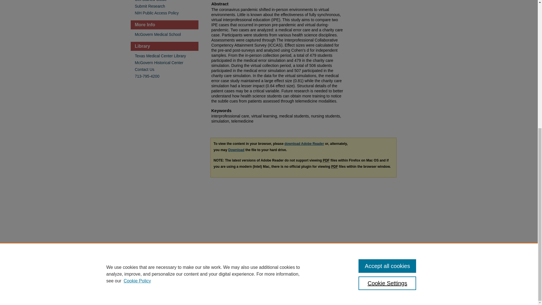 The width and height of the screenshot is (542, 305). Describe the element at coordinates (334, 167) in the screenshot. I see `Portable Document Format` at that location.